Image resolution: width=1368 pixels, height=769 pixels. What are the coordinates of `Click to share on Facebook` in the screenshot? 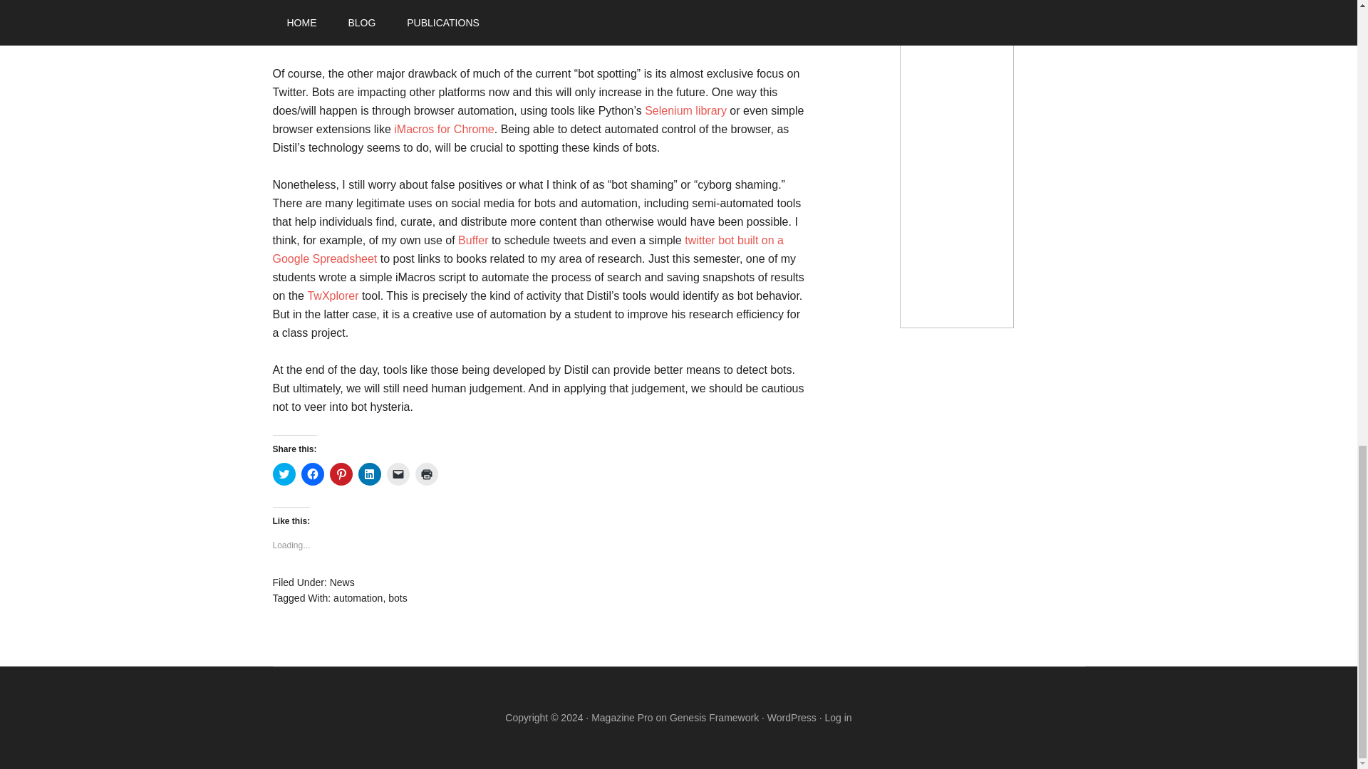 It's located at (312, 474).